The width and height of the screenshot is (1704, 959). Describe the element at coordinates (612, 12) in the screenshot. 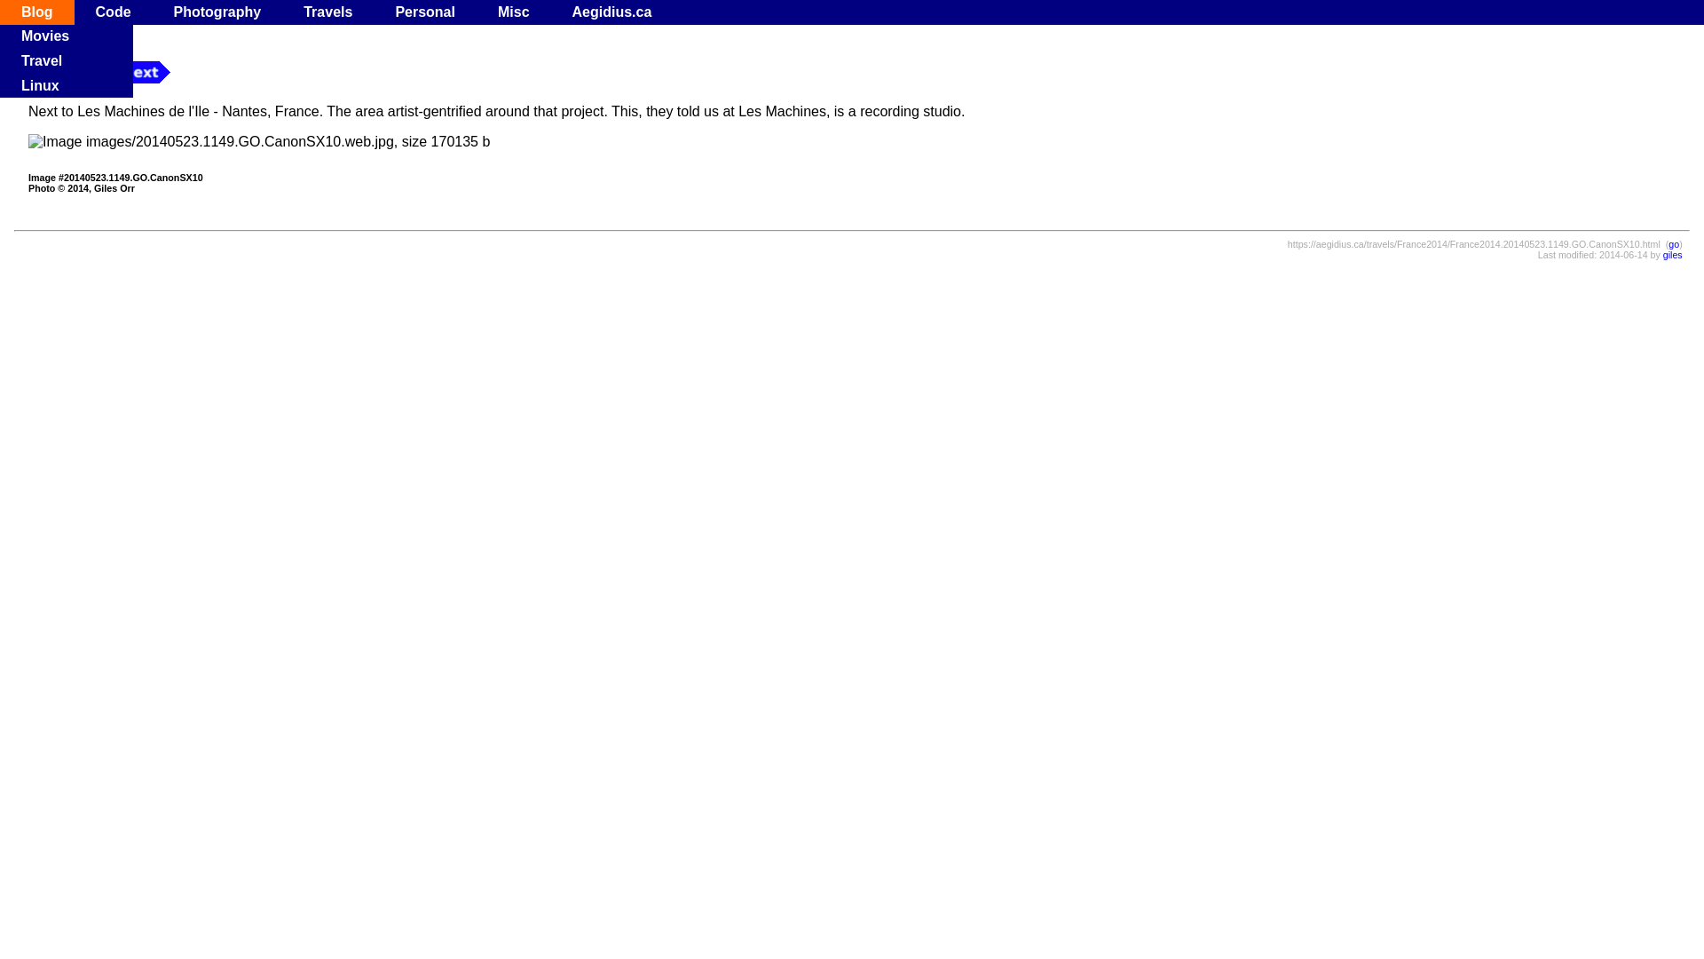

I see `Aegidius.ca` at that location.